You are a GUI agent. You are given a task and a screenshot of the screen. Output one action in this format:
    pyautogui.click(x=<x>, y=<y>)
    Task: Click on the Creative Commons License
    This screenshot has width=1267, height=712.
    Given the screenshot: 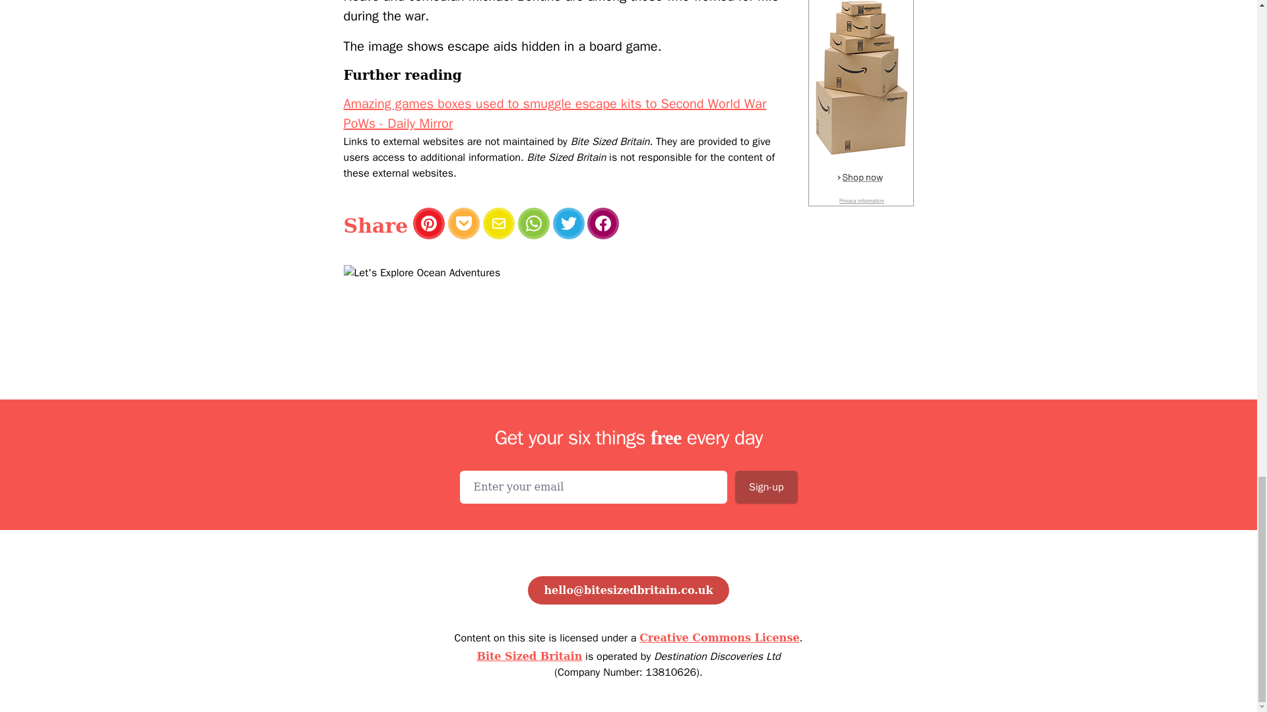 What is the action you would take?
    pyautogui.click(x=719, y=638)
    